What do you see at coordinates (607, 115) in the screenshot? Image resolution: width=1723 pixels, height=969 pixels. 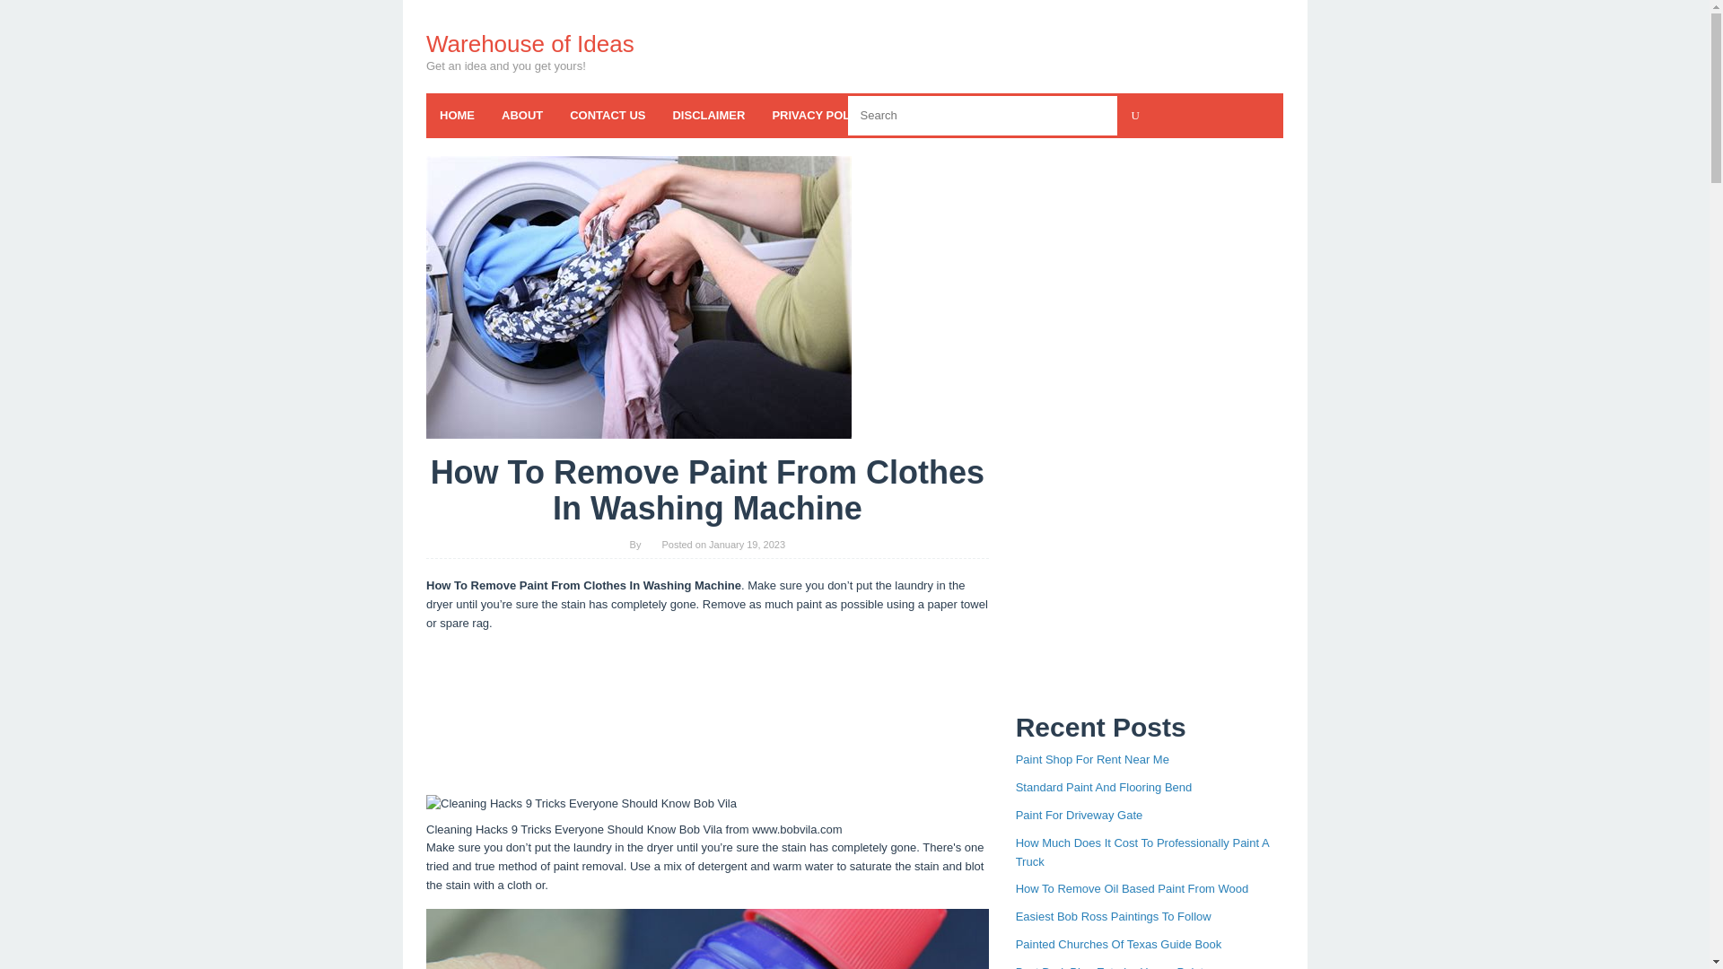 I see `CONTACT US` at bounding box center [607, 115].